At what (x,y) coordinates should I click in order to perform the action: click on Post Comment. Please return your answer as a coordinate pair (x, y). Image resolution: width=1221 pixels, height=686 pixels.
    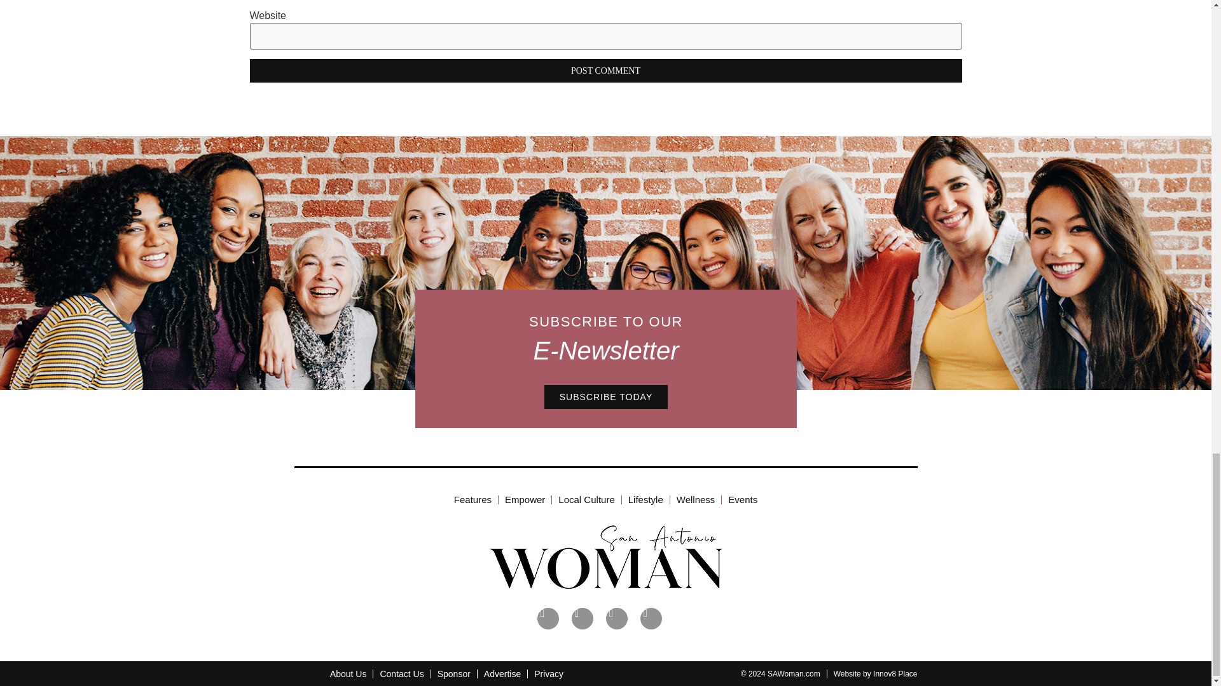
    Looking at the image, I should click on (605, 70).